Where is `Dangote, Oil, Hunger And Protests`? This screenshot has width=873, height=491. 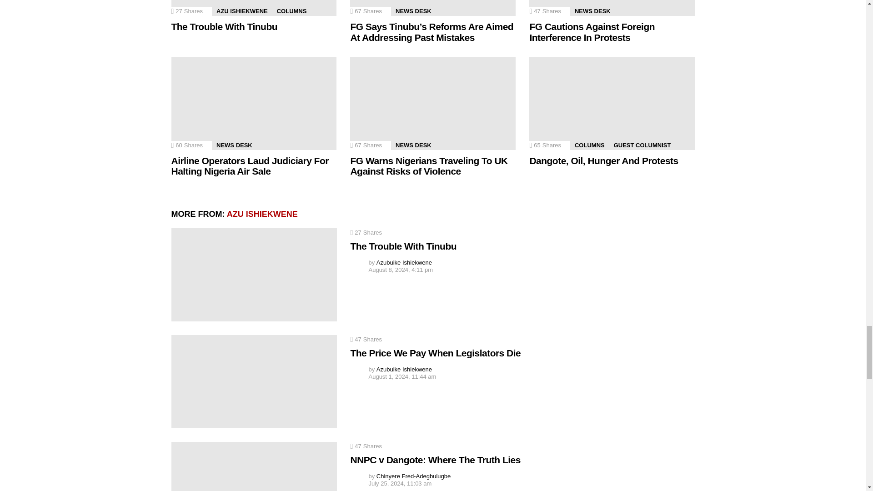 Dangote, Oil, Hunger And Protests is located at coordinates (612, 104).